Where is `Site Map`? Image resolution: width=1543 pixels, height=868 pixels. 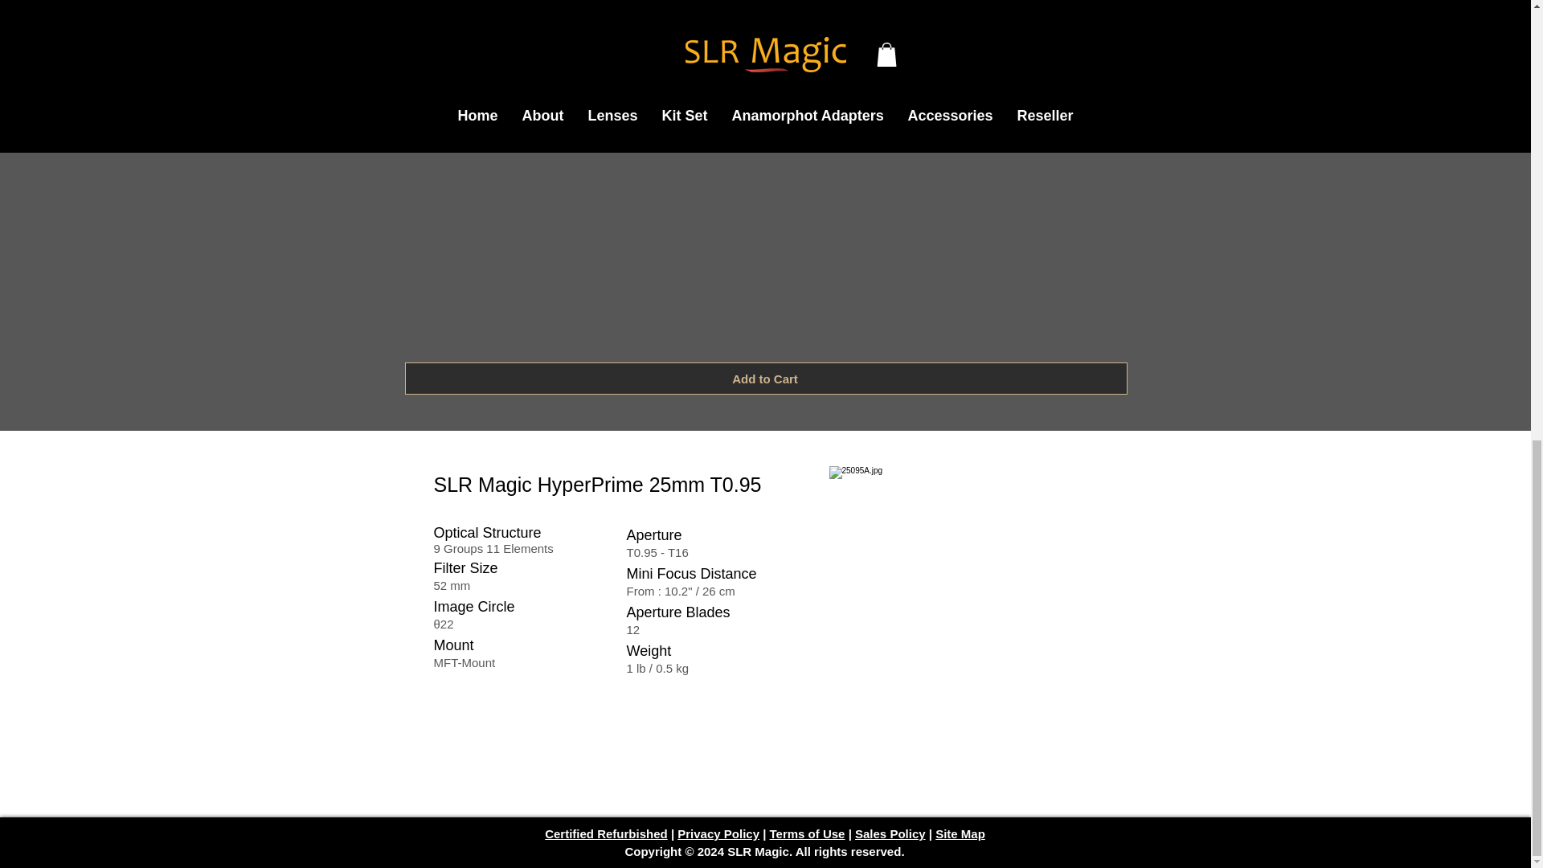 Site Map is located at coordinates (960, 834).